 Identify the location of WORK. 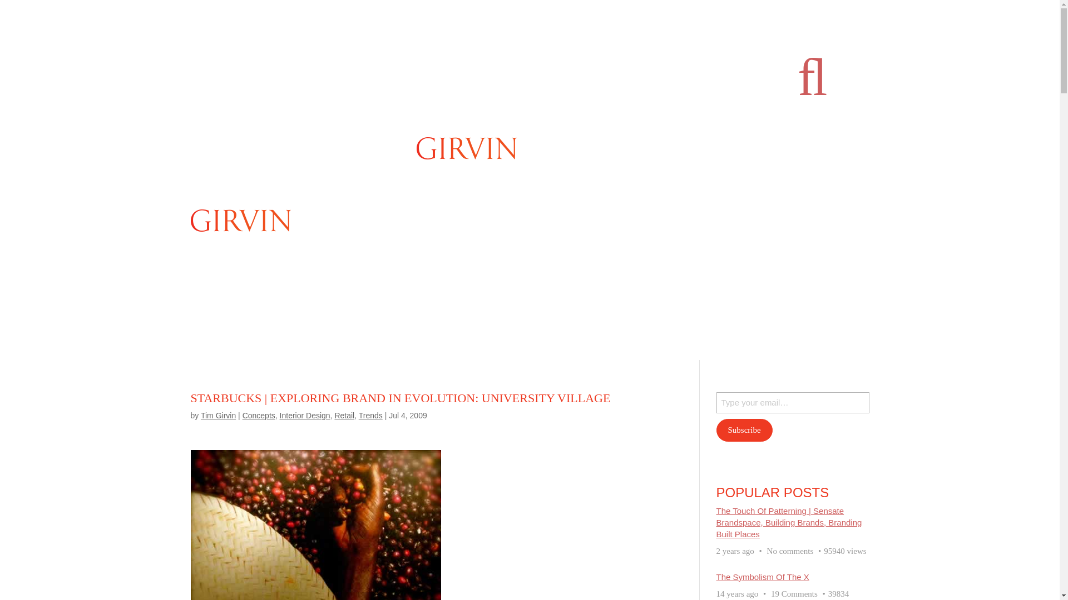
(233, 147).